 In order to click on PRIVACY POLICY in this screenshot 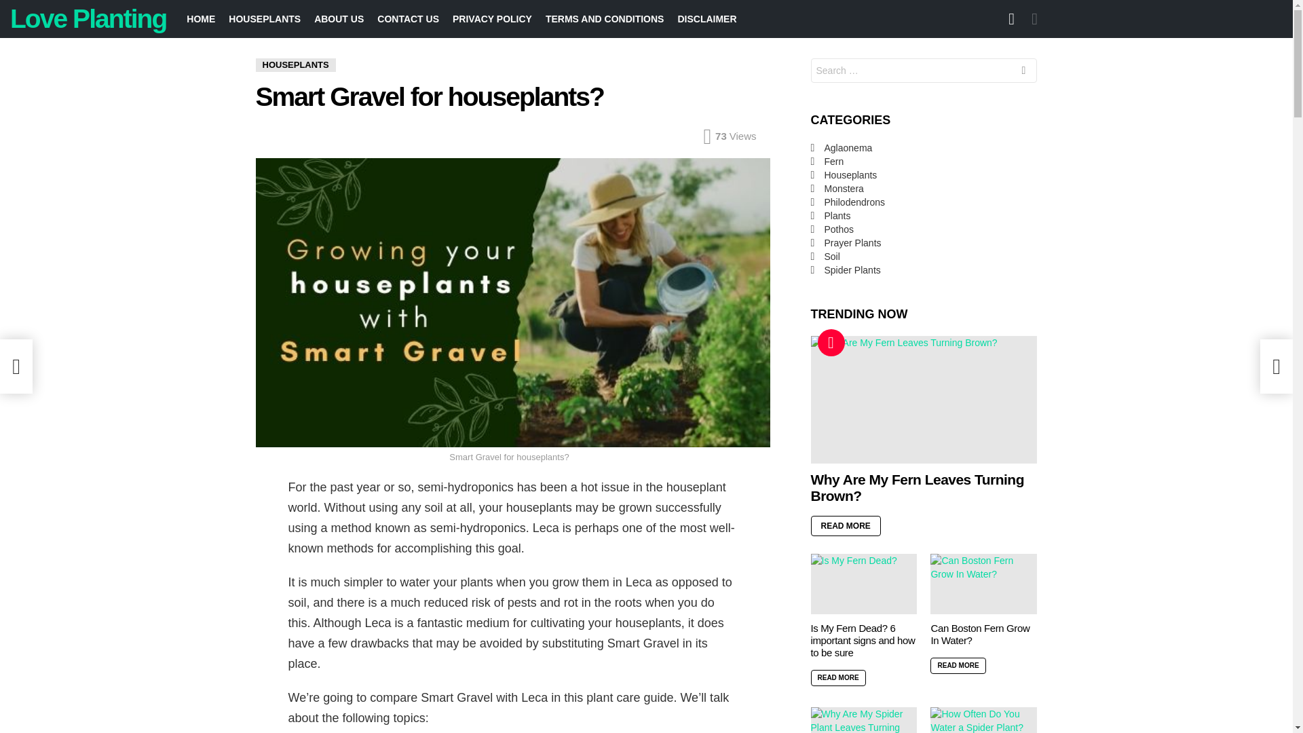, I will do `click(492, 19)`.